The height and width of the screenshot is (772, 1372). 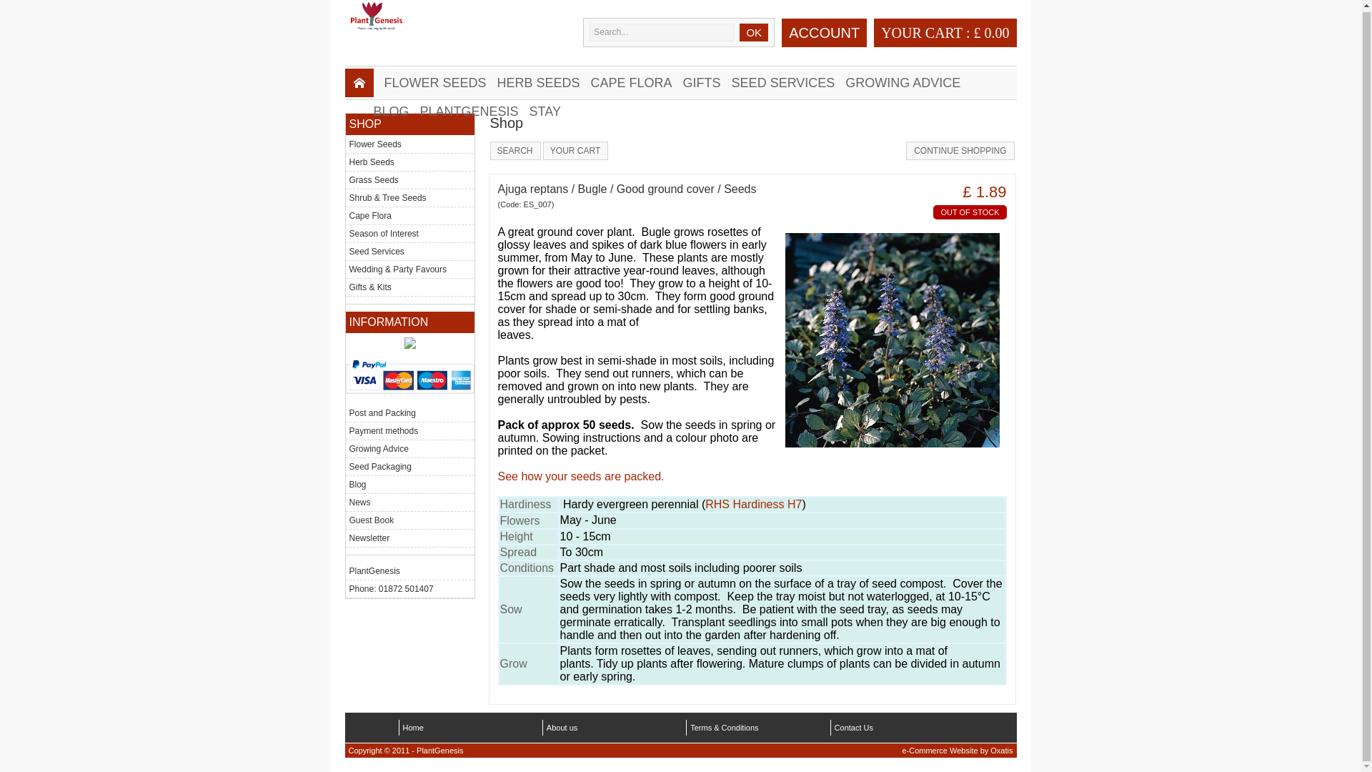 What do you see at coordinates (707, 83) in the screenshot?
I see `GIFTS` at bounding box center [707, 83].